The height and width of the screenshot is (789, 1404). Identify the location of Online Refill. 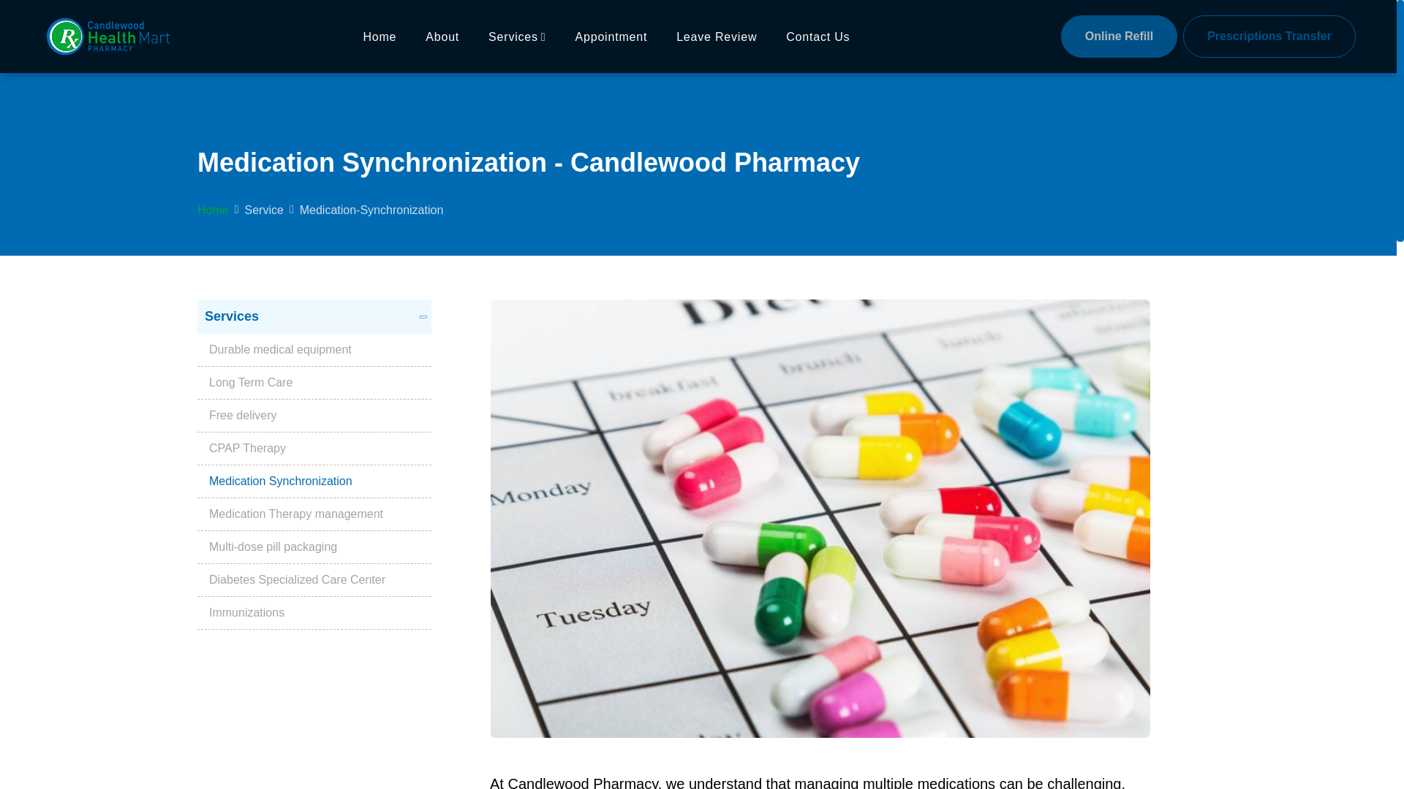
(1119, 36).